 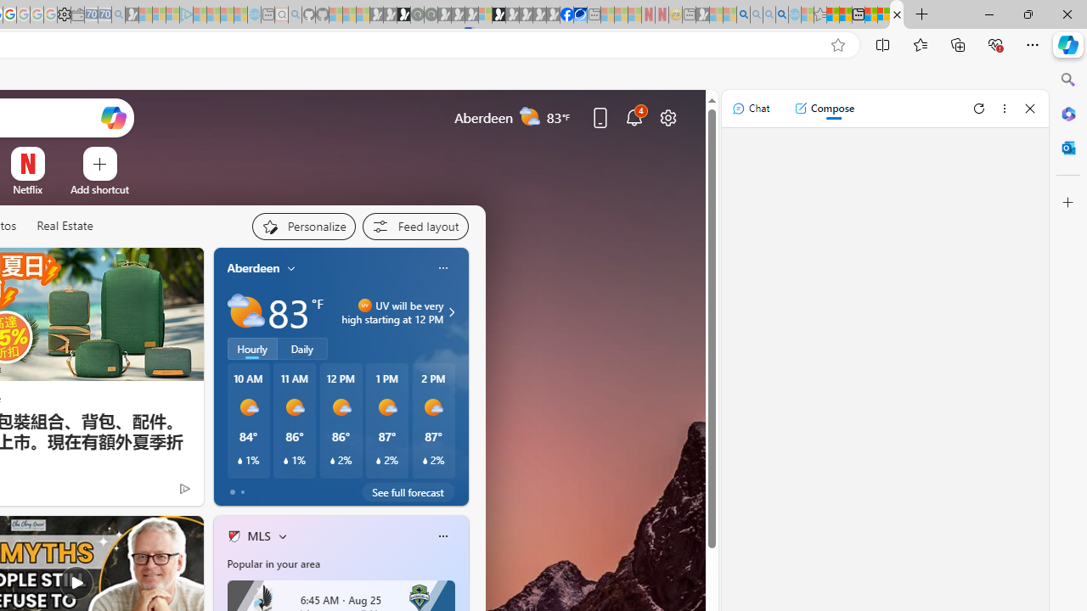 I want to click on Google Chrome Internet Browser Download - Search Images, so click(x=781, y=15).